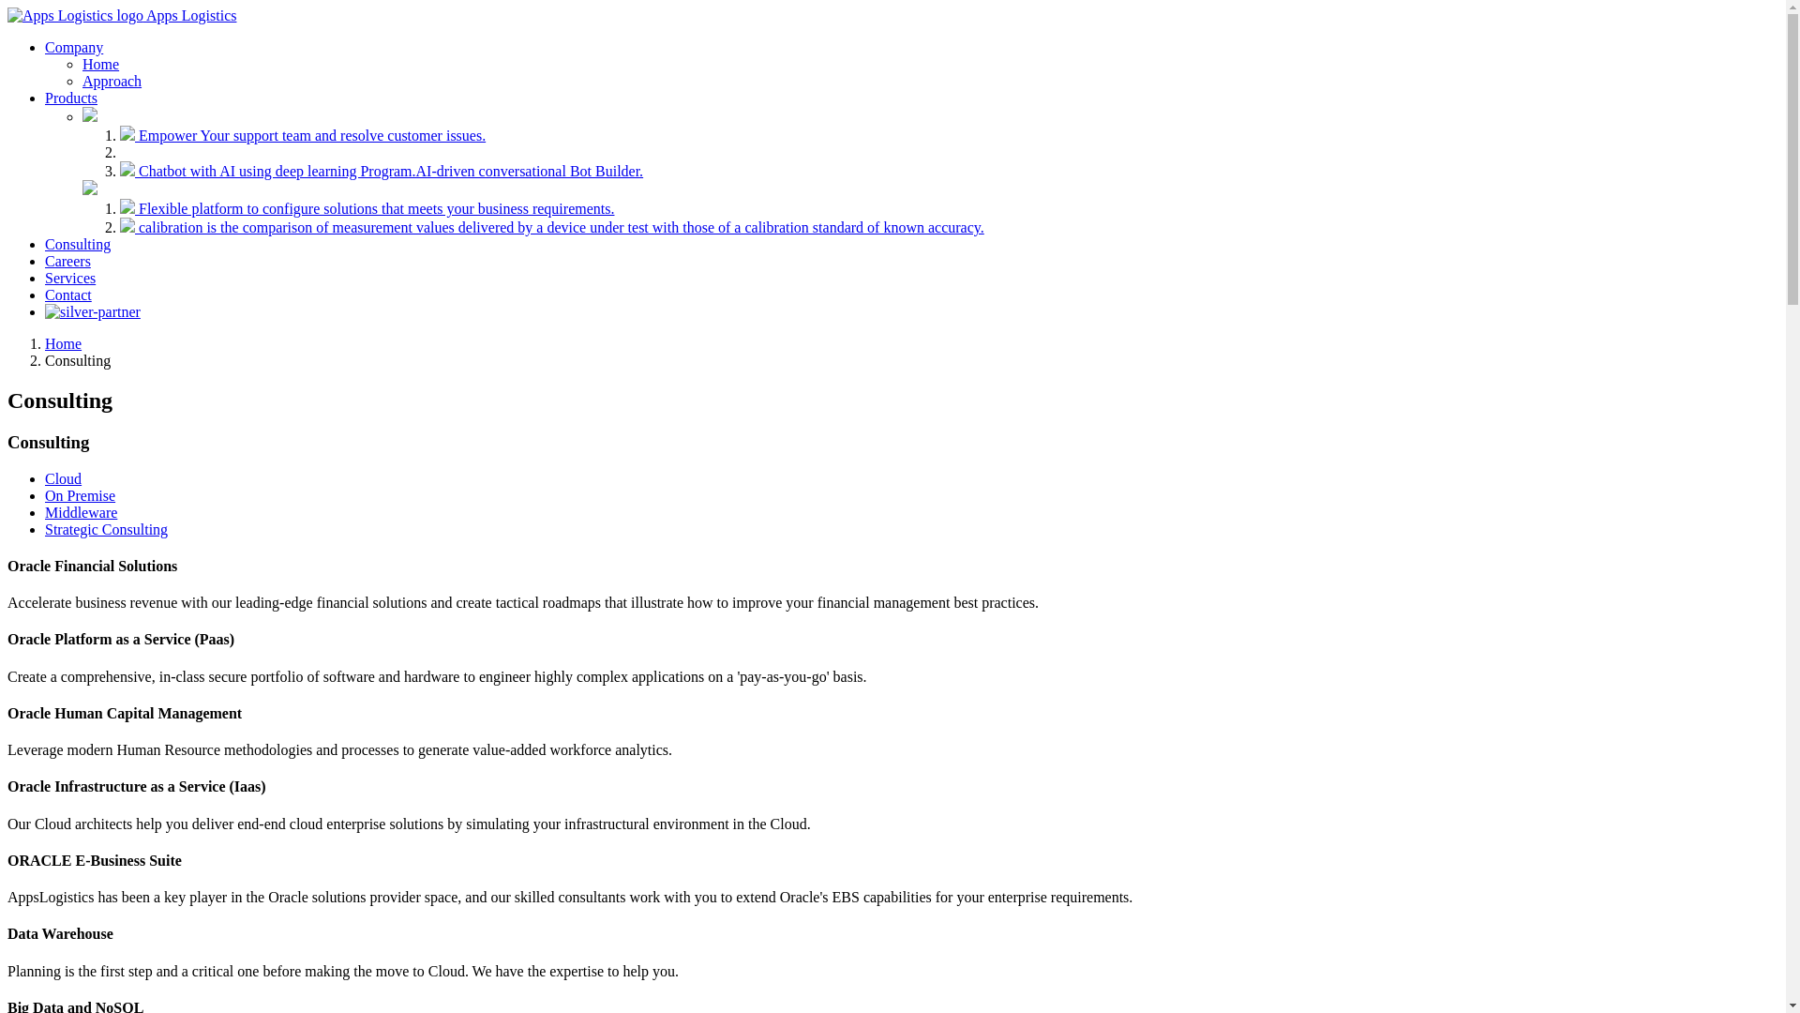  I want to click on Apps Logistics, so click(122, 15).